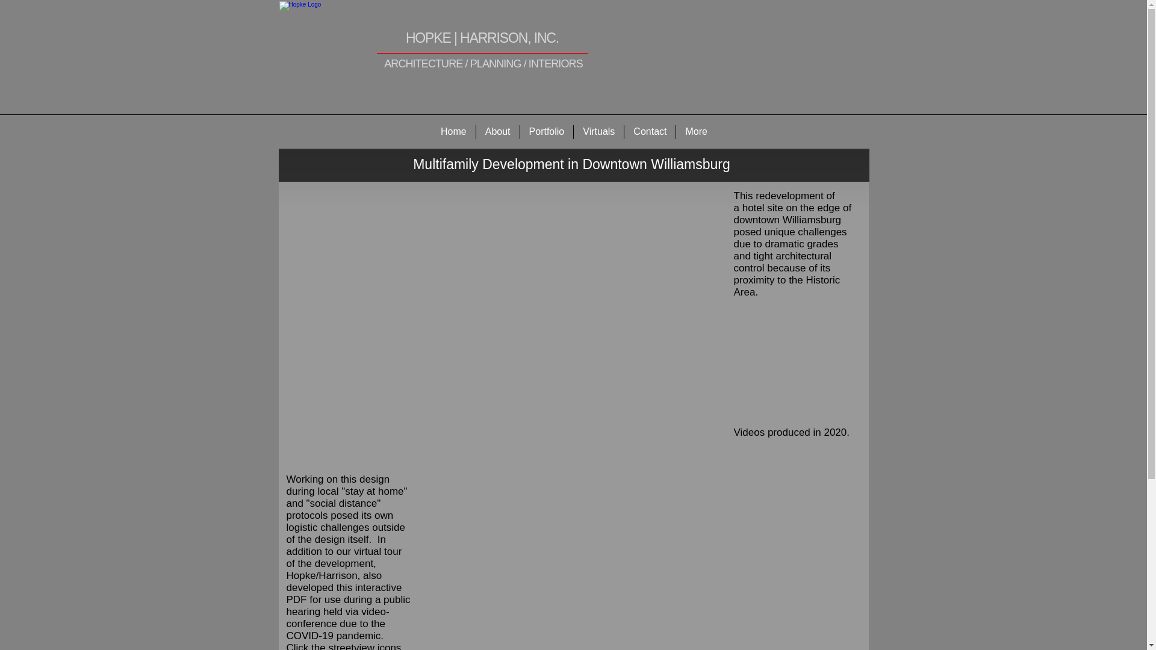 The image size is (1156, 650). What do you see at coordinates (453, 132) in the screenshot?
I see `Home` at bounding box center [453, 132].